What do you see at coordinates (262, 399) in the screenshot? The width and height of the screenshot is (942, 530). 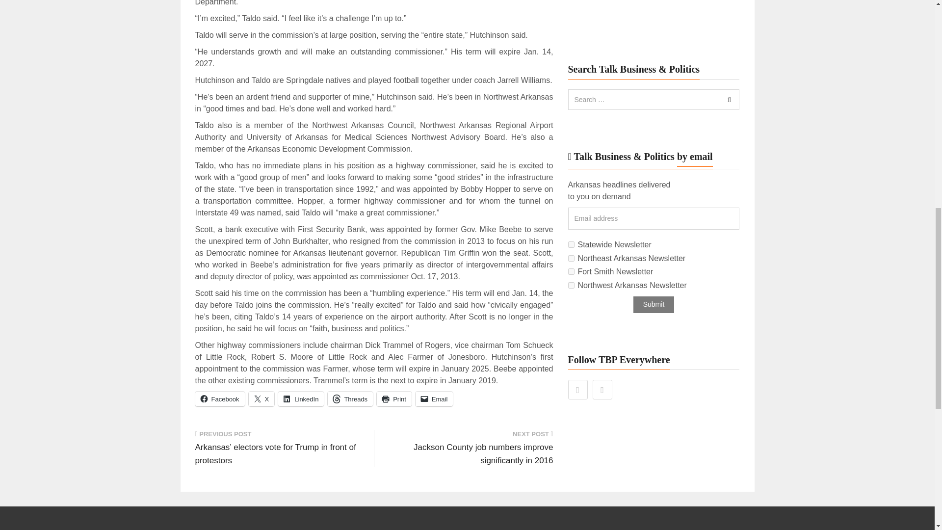 I see `Click to share on X` at bounding box center [262, 399].